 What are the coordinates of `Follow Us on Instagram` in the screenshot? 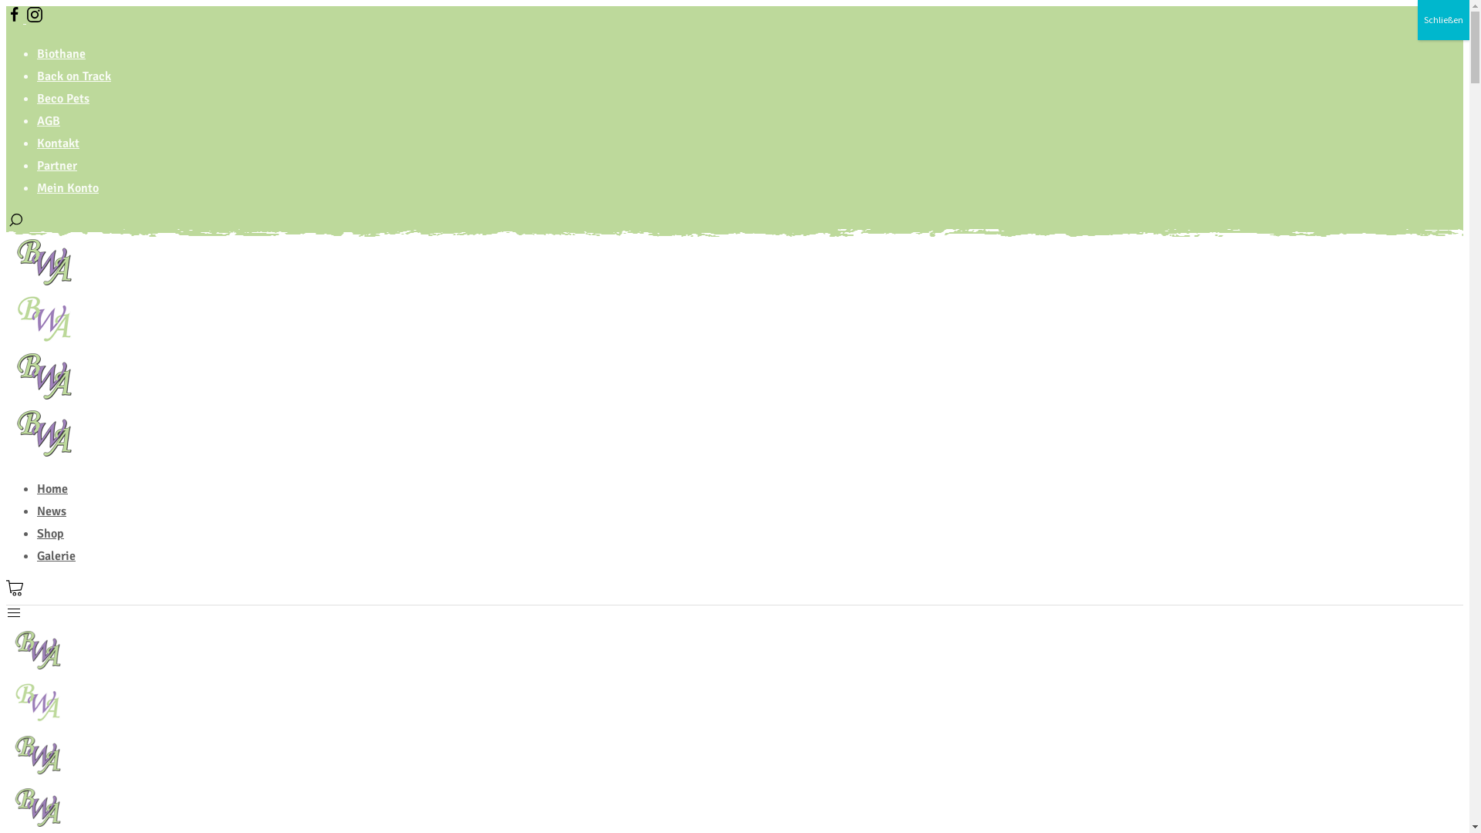 It's located at (35, 19).